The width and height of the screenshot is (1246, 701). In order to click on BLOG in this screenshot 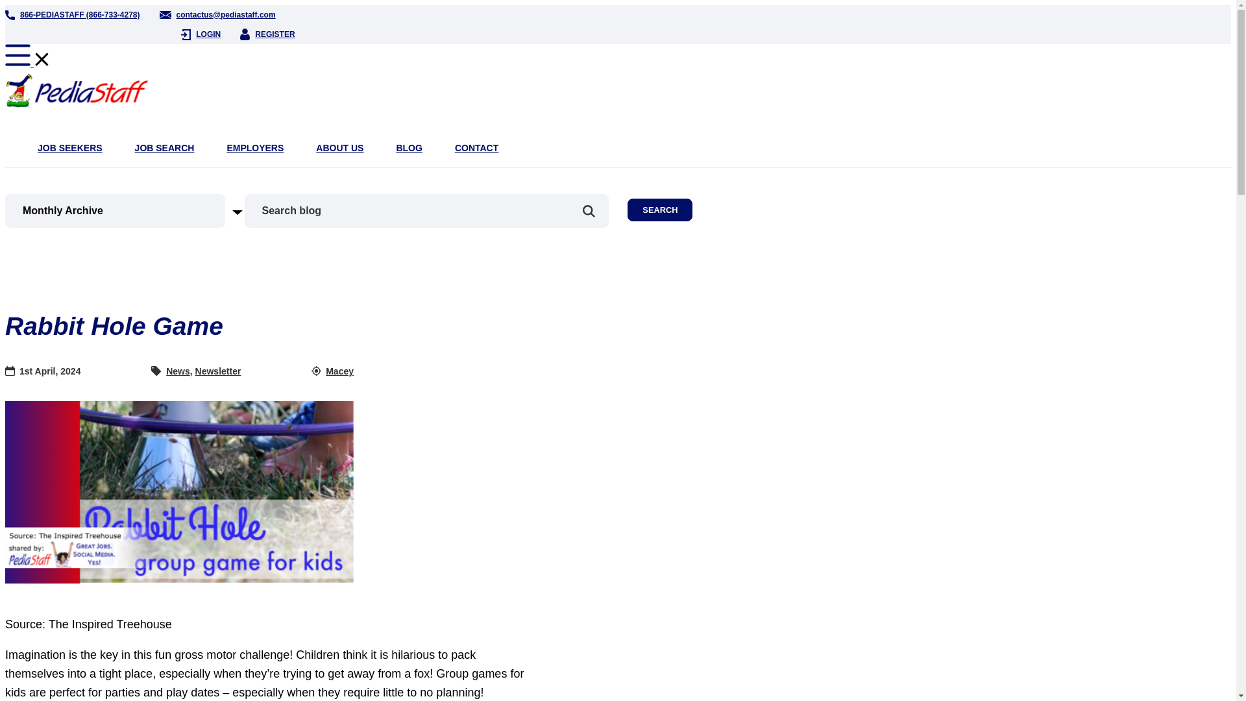, I will do `click(409, 148)`.